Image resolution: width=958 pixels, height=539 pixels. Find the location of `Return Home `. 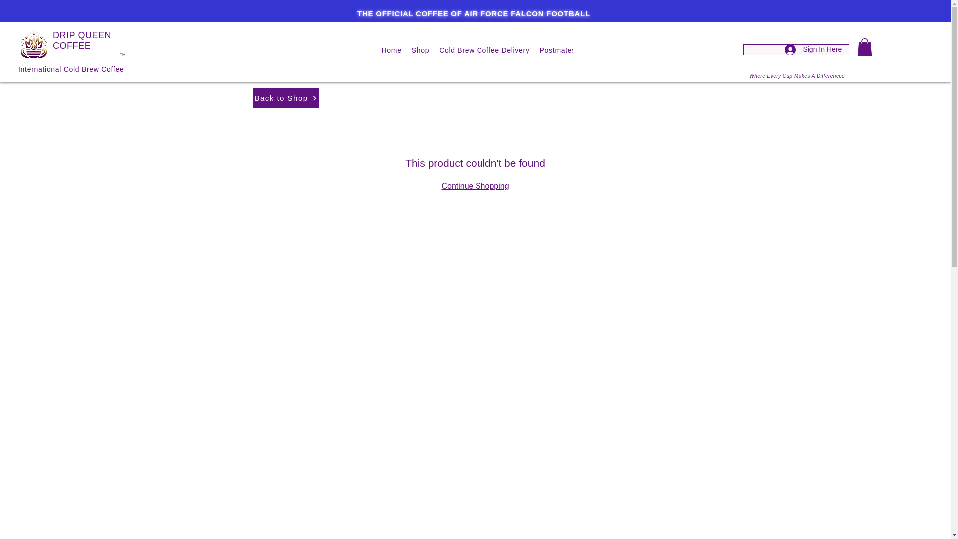

Return Home  is located at coordinates (33, 47).